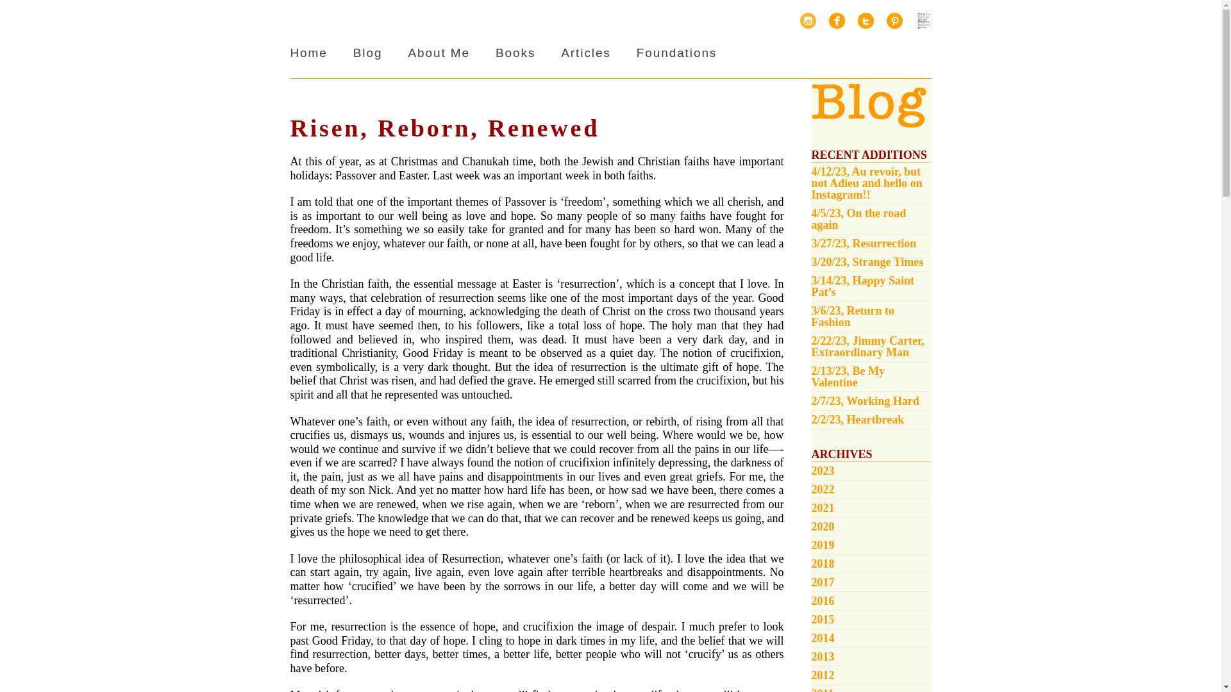 The width and height of the screenshot is (1231, 692). I want to click on 2017, so click(871, 583).